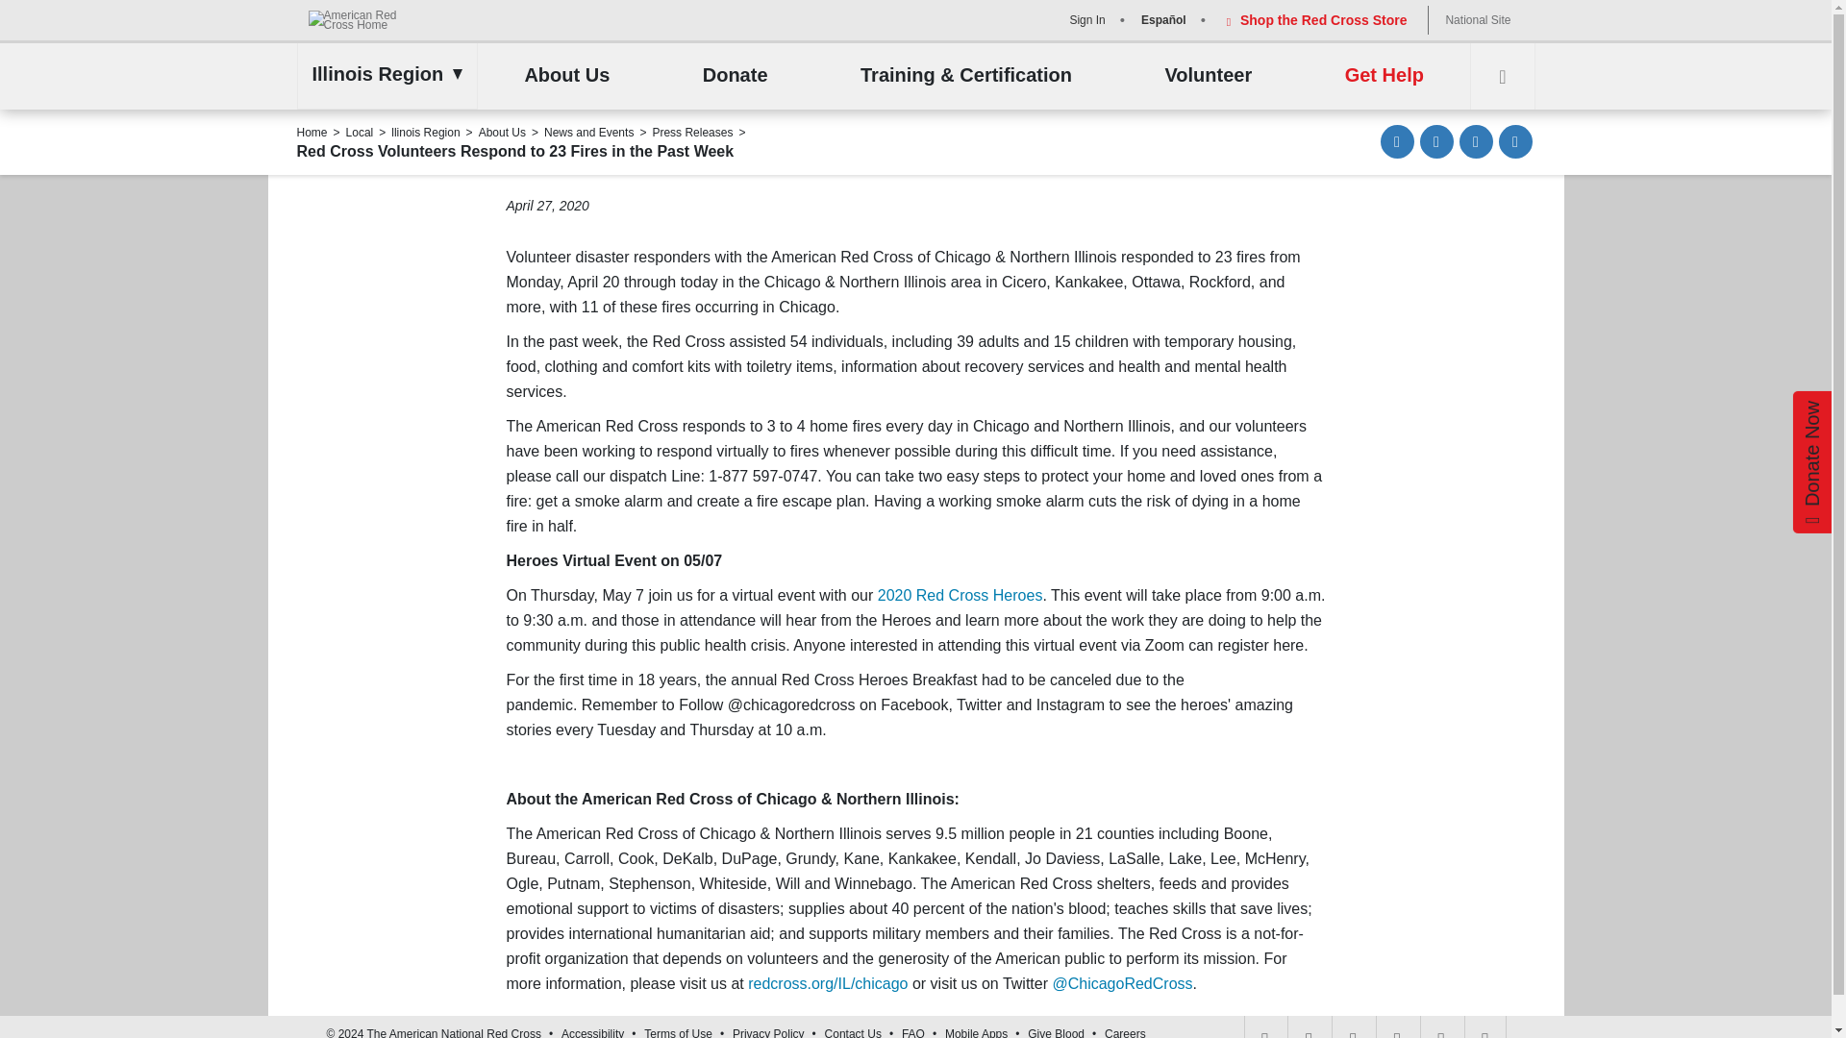 This screenshot has height=1038, width=1846. I want to click on Other share options, so click(1514, 141).